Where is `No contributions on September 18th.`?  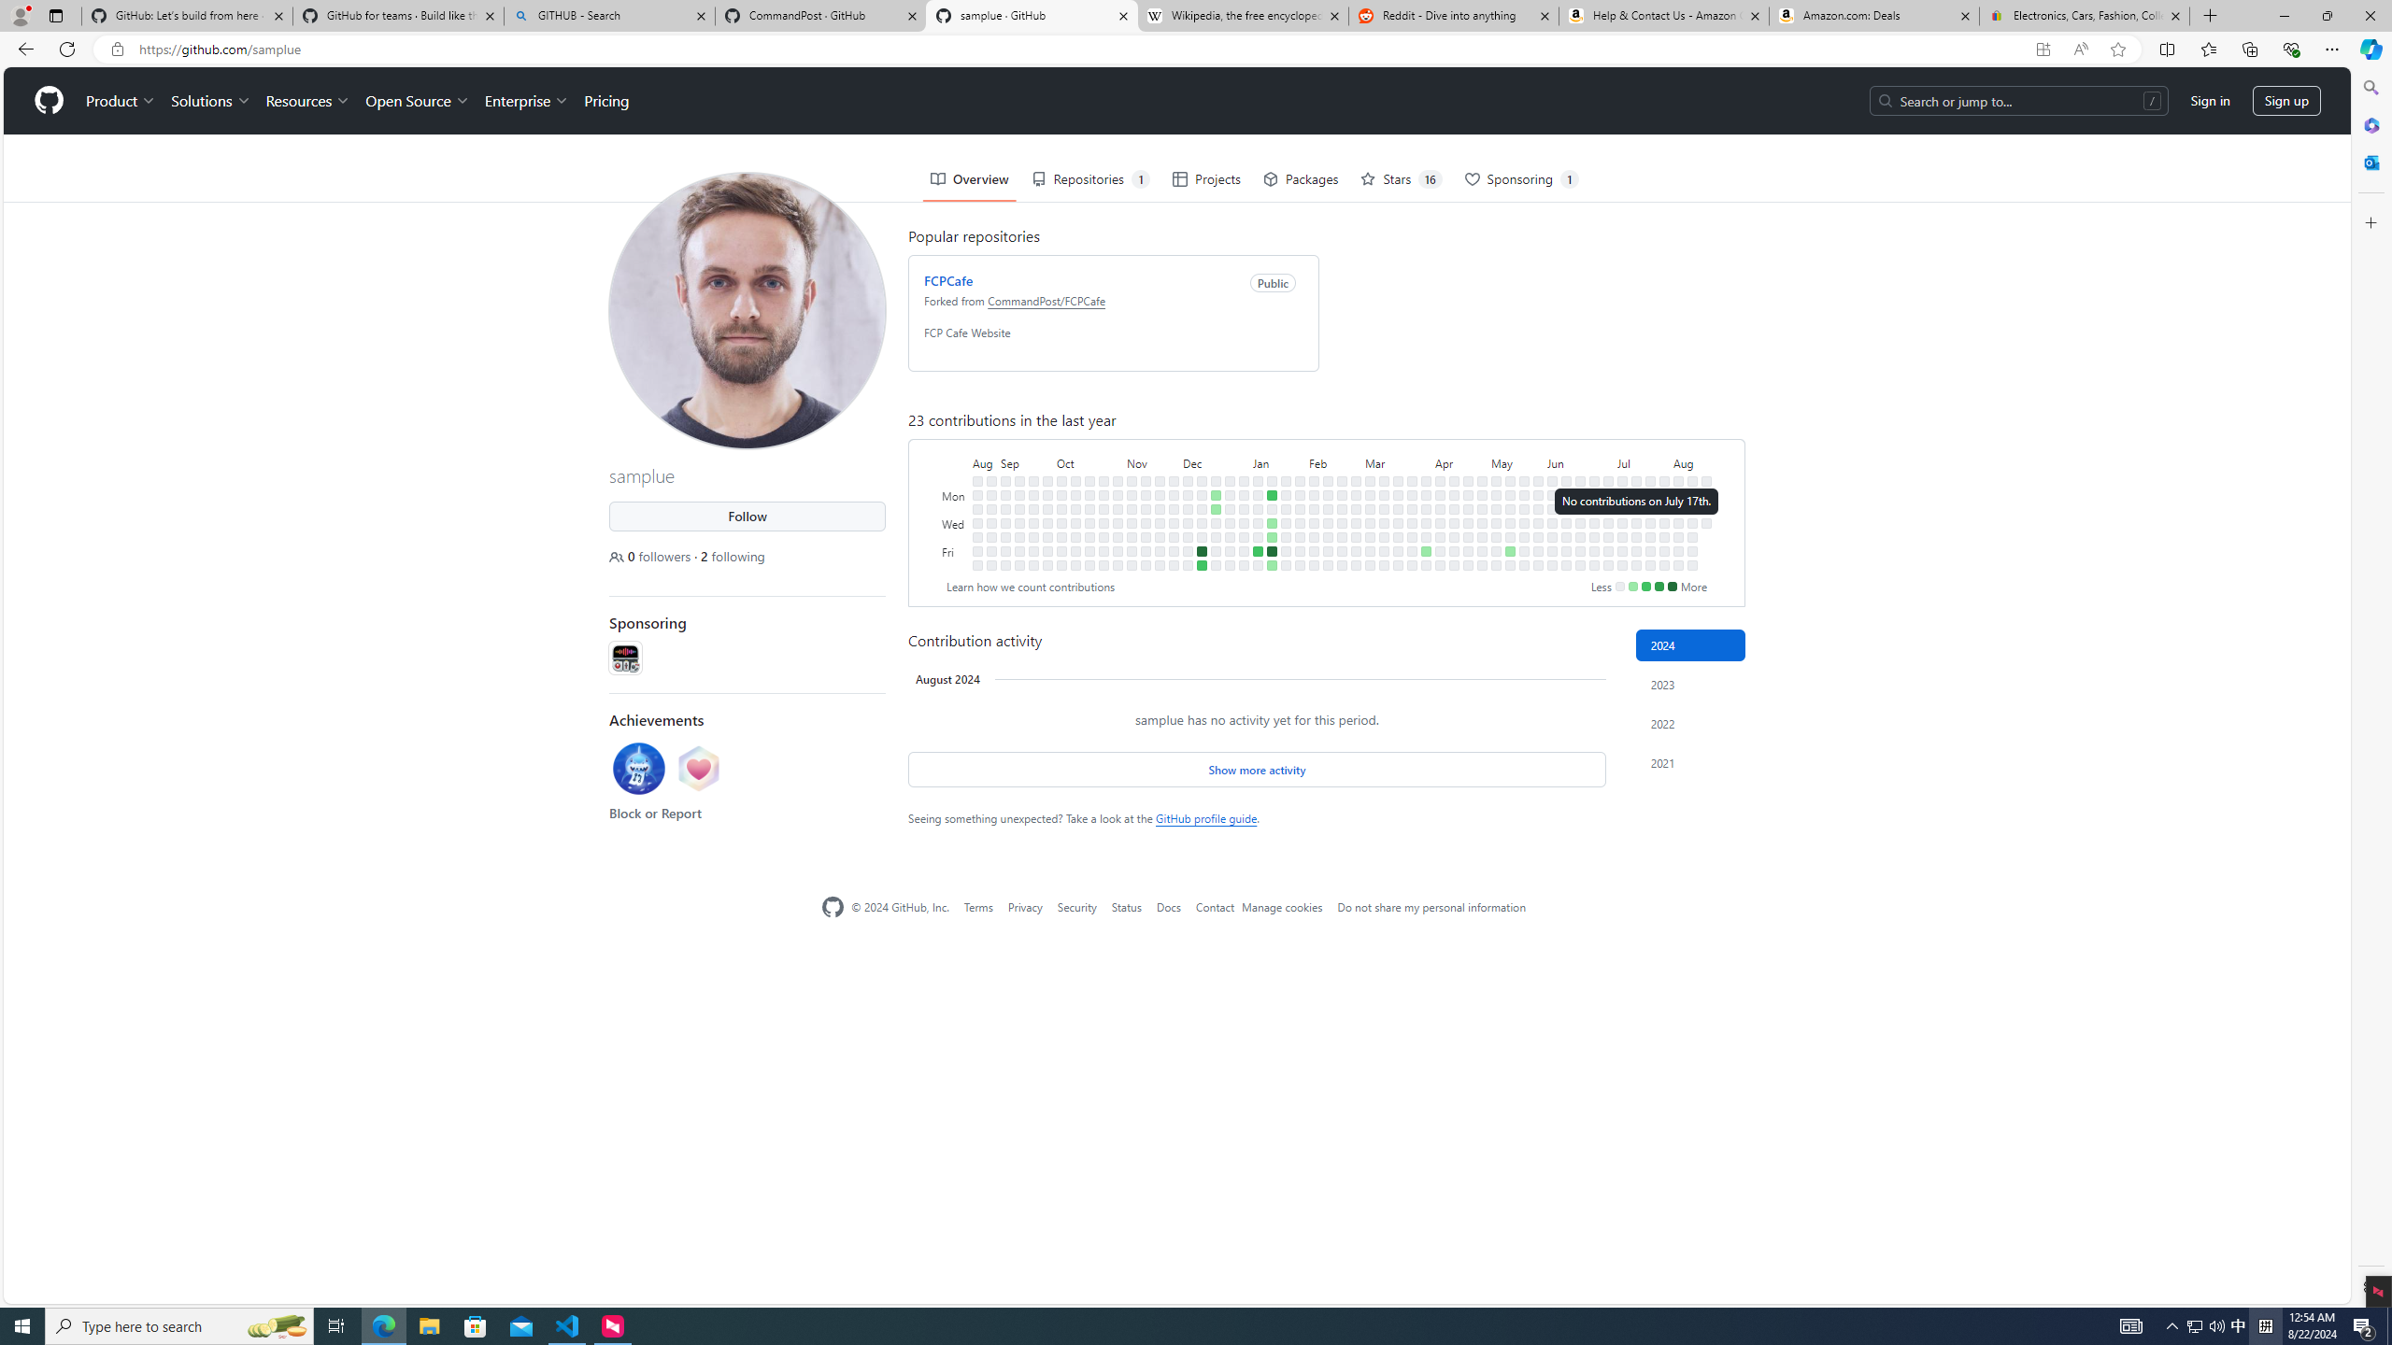 No contributions on September 18th. is located at coordinates (1033, 495).